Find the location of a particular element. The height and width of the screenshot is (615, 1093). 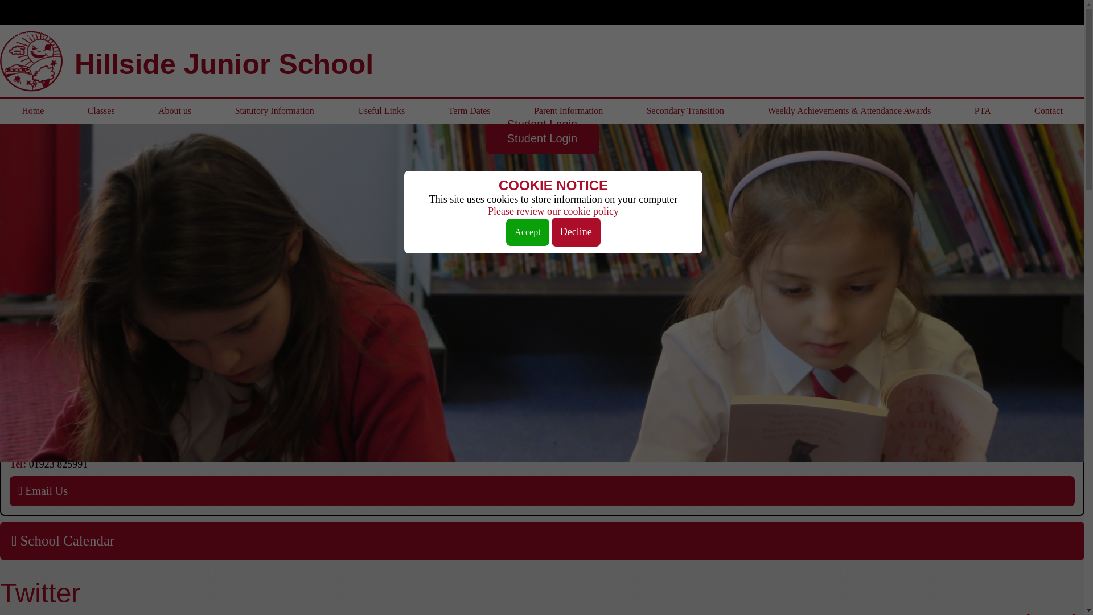

Term Dates is located at coordinates (469, 110).